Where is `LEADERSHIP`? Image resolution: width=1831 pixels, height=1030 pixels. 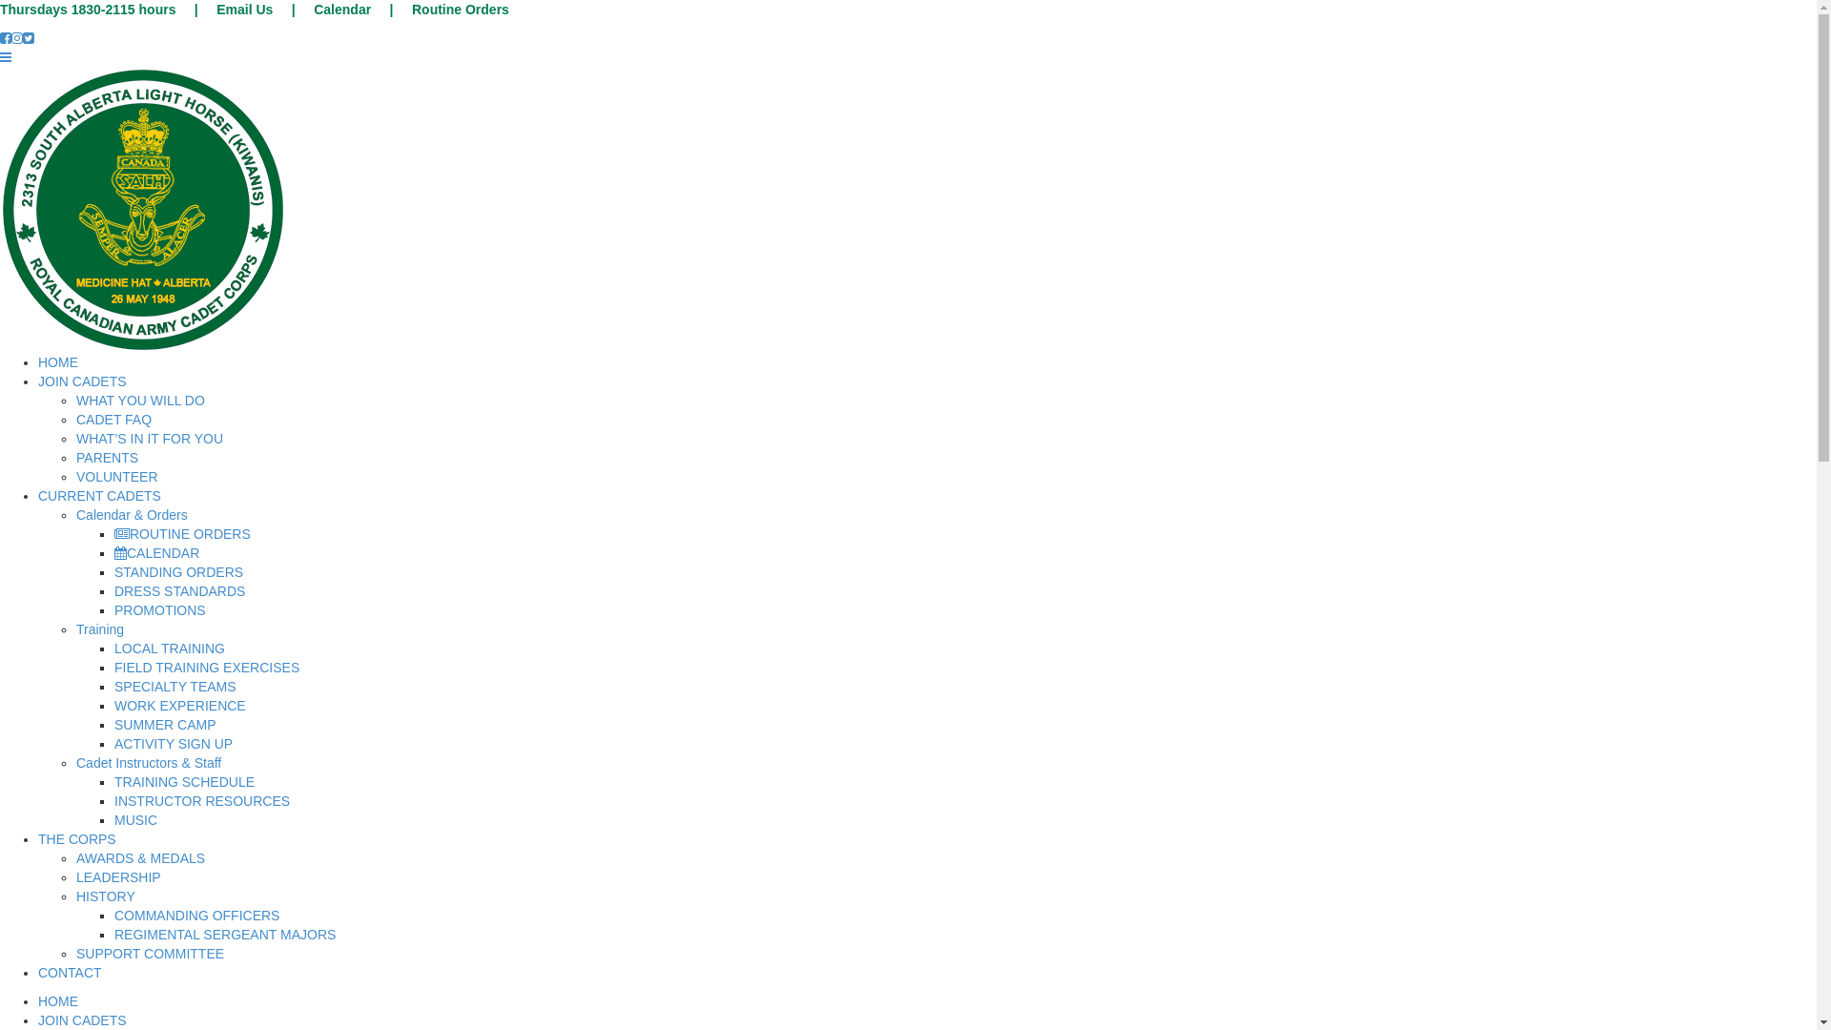 LEADERSHIP is located at coordinates (118, 877).